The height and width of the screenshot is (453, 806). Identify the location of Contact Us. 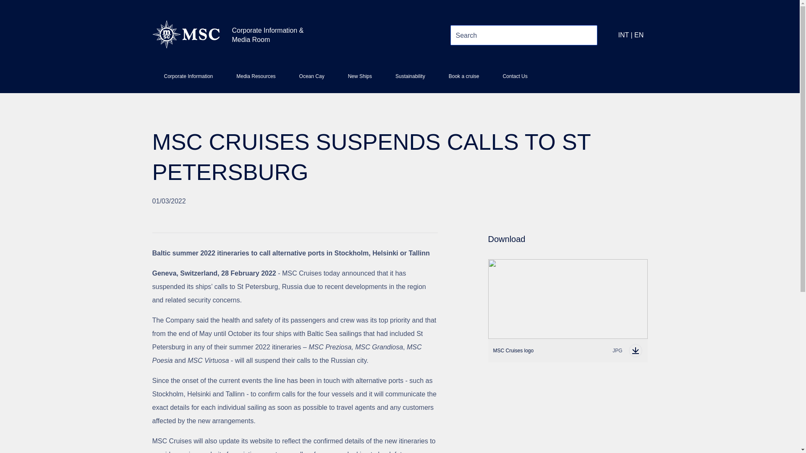
(515, 80).